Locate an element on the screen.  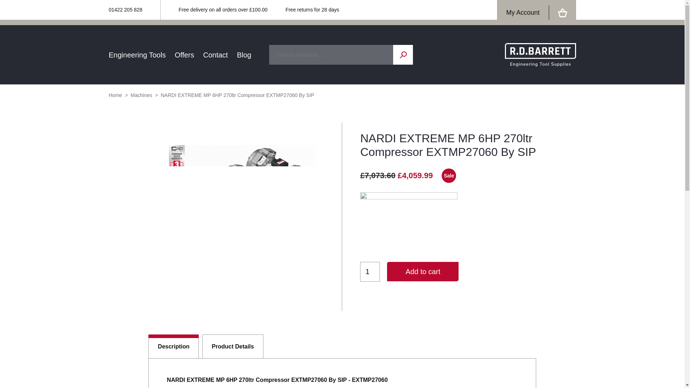
My Account is located at coordinates (523, 13).